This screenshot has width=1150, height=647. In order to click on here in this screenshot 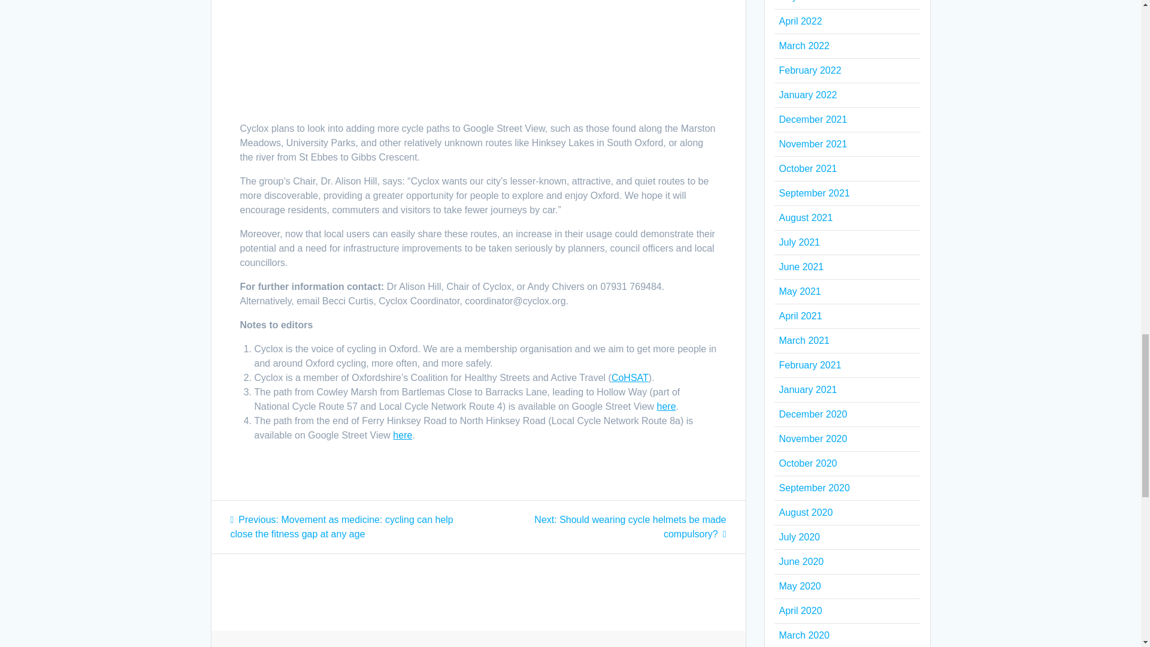, I will do `click(666, 406)`.